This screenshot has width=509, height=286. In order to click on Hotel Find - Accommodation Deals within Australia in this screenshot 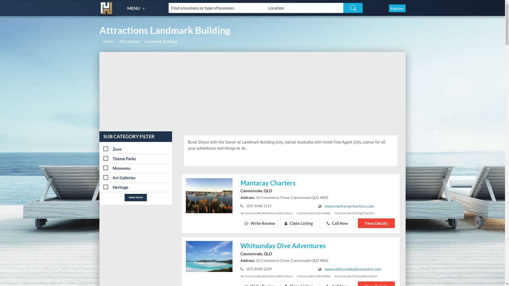, I will do `click(107, 8)`.